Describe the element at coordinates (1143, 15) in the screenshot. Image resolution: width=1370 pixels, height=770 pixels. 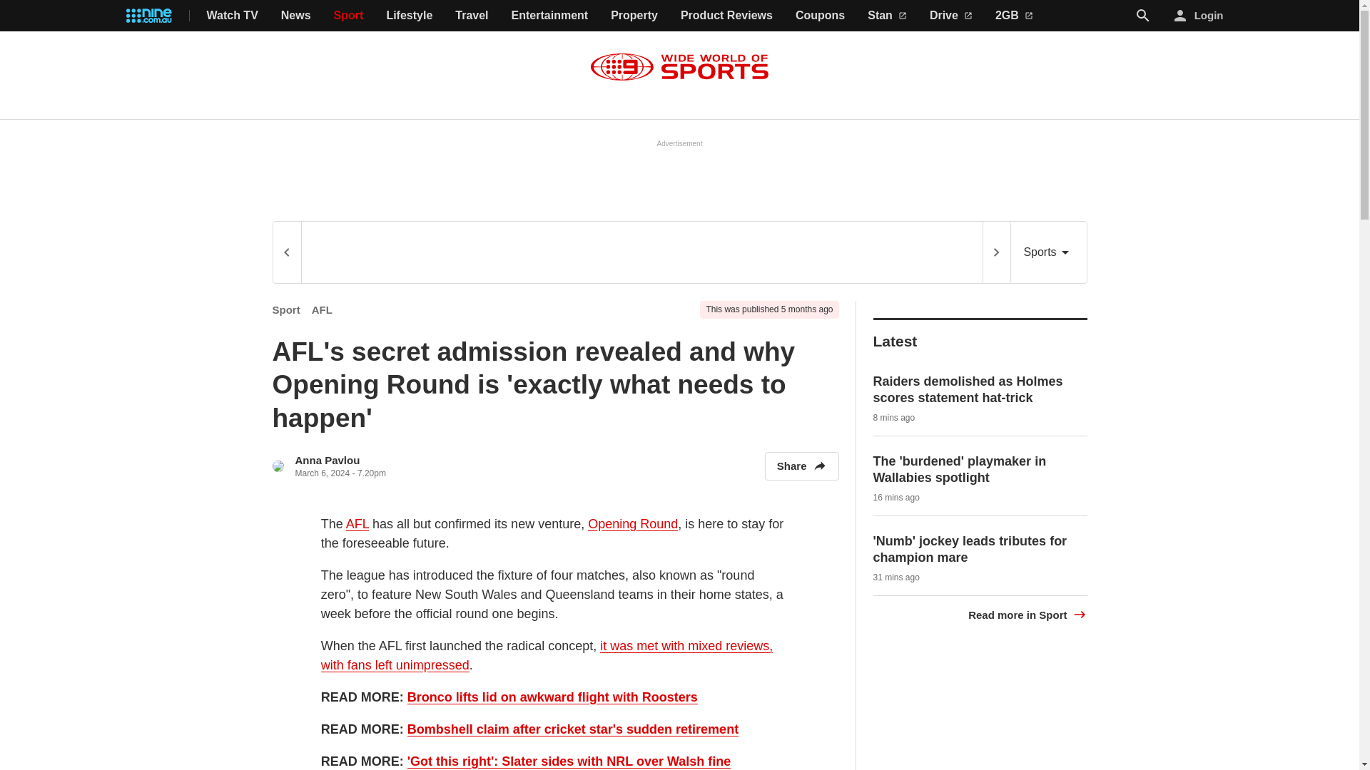
I see `Search` at that location.